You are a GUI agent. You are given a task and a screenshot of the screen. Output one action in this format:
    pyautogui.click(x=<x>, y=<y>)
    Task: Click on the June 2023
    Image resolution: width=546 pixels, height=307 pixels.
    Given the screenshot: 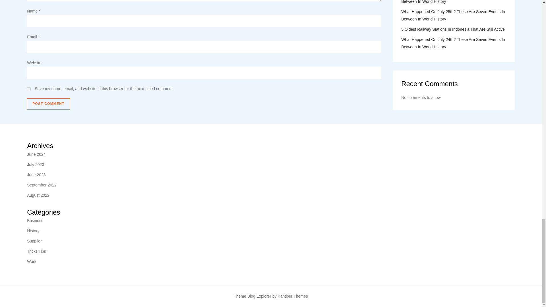 What is the action you would take?
    pyautogui.click(x=36, y=175)
    